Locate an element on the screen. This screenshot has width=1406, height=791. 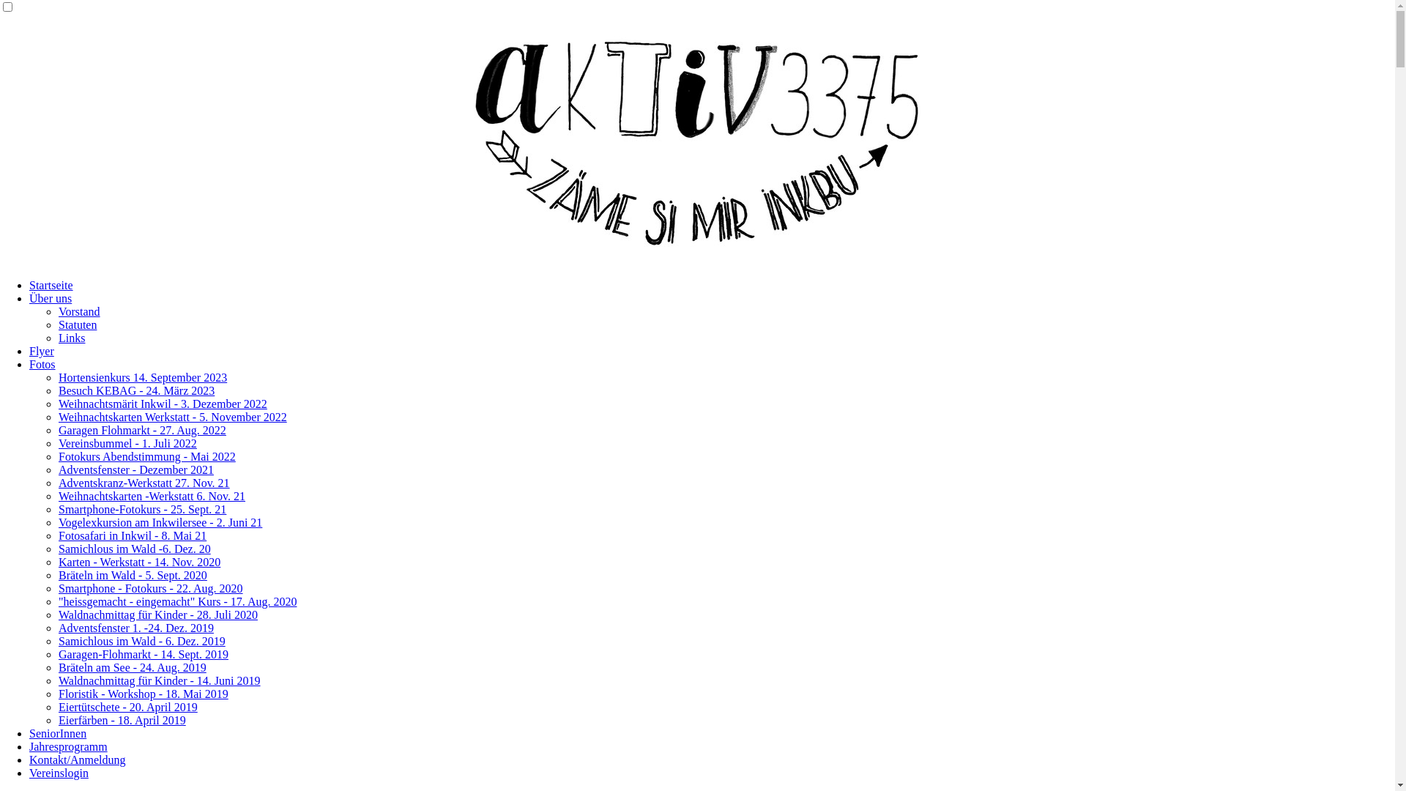
Adventsfenster - Dezember 2021 is located at coordinates (136, 470).